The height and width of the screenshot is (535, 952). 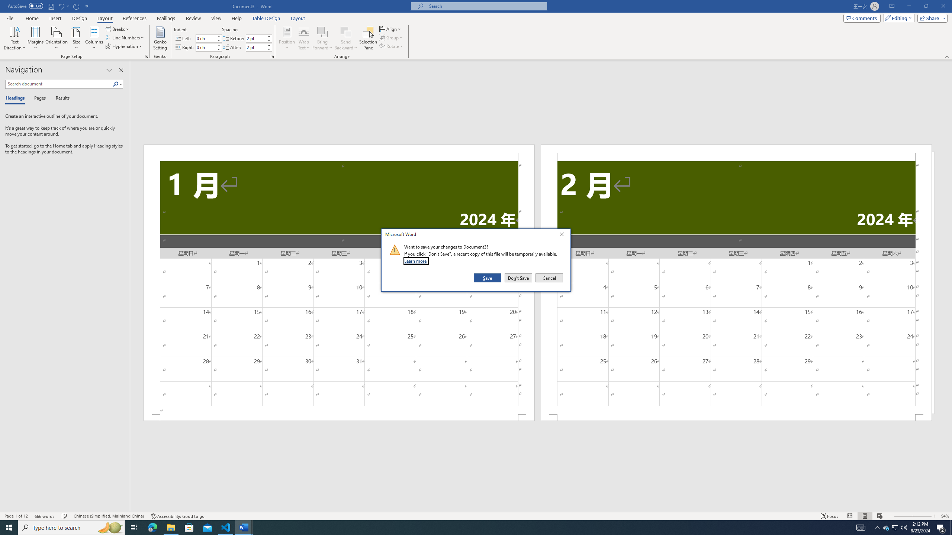 What do you see at coordinates (895, 528) in the screenshot?
I see `User Promoted Notification Area` at bounding box center [895, 528].